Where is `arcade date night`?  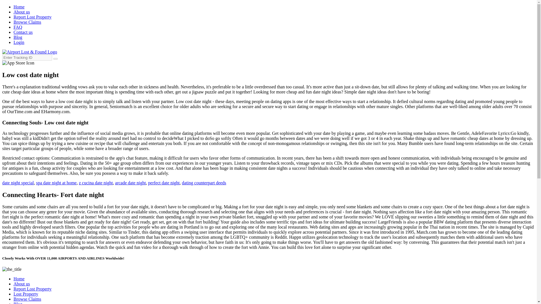 arcade date night is located at coordinates (130, 183).